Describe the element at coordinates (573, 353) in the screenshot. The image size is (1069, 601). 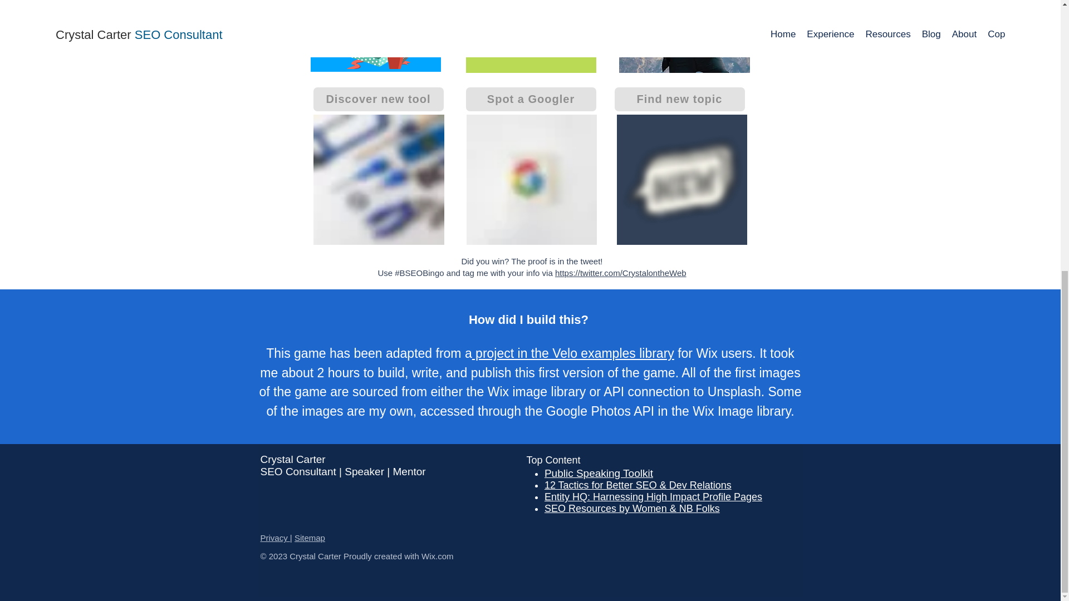
I see `project in the Velo examples library` at that location.